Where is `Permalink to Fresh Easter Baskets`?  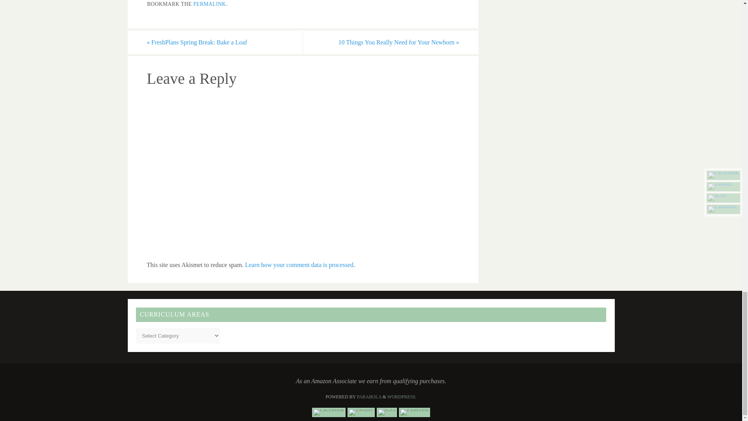
Permalink to Fresh Easter Baskets is located at coordinates (209, 4).